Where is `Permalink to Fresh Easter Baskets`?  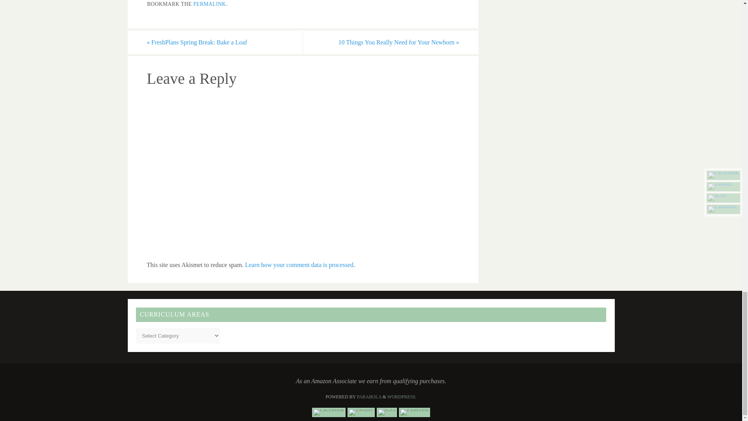
Permalink to Fresh Easter Baskets is located at coordinates (209, 4).